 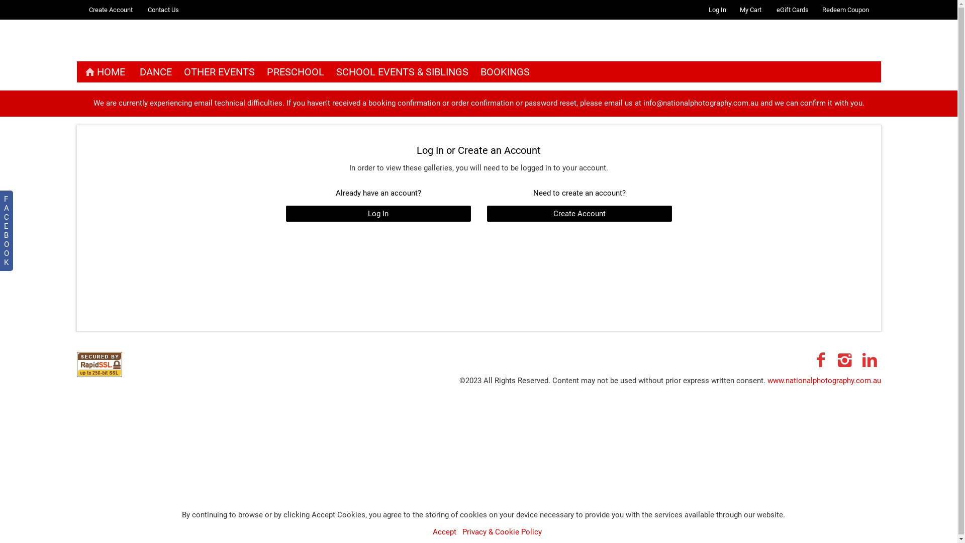 What do you see at coordinates (718, 10) in the screenshot?
I see `Log In` at bounding box center [718, 10].